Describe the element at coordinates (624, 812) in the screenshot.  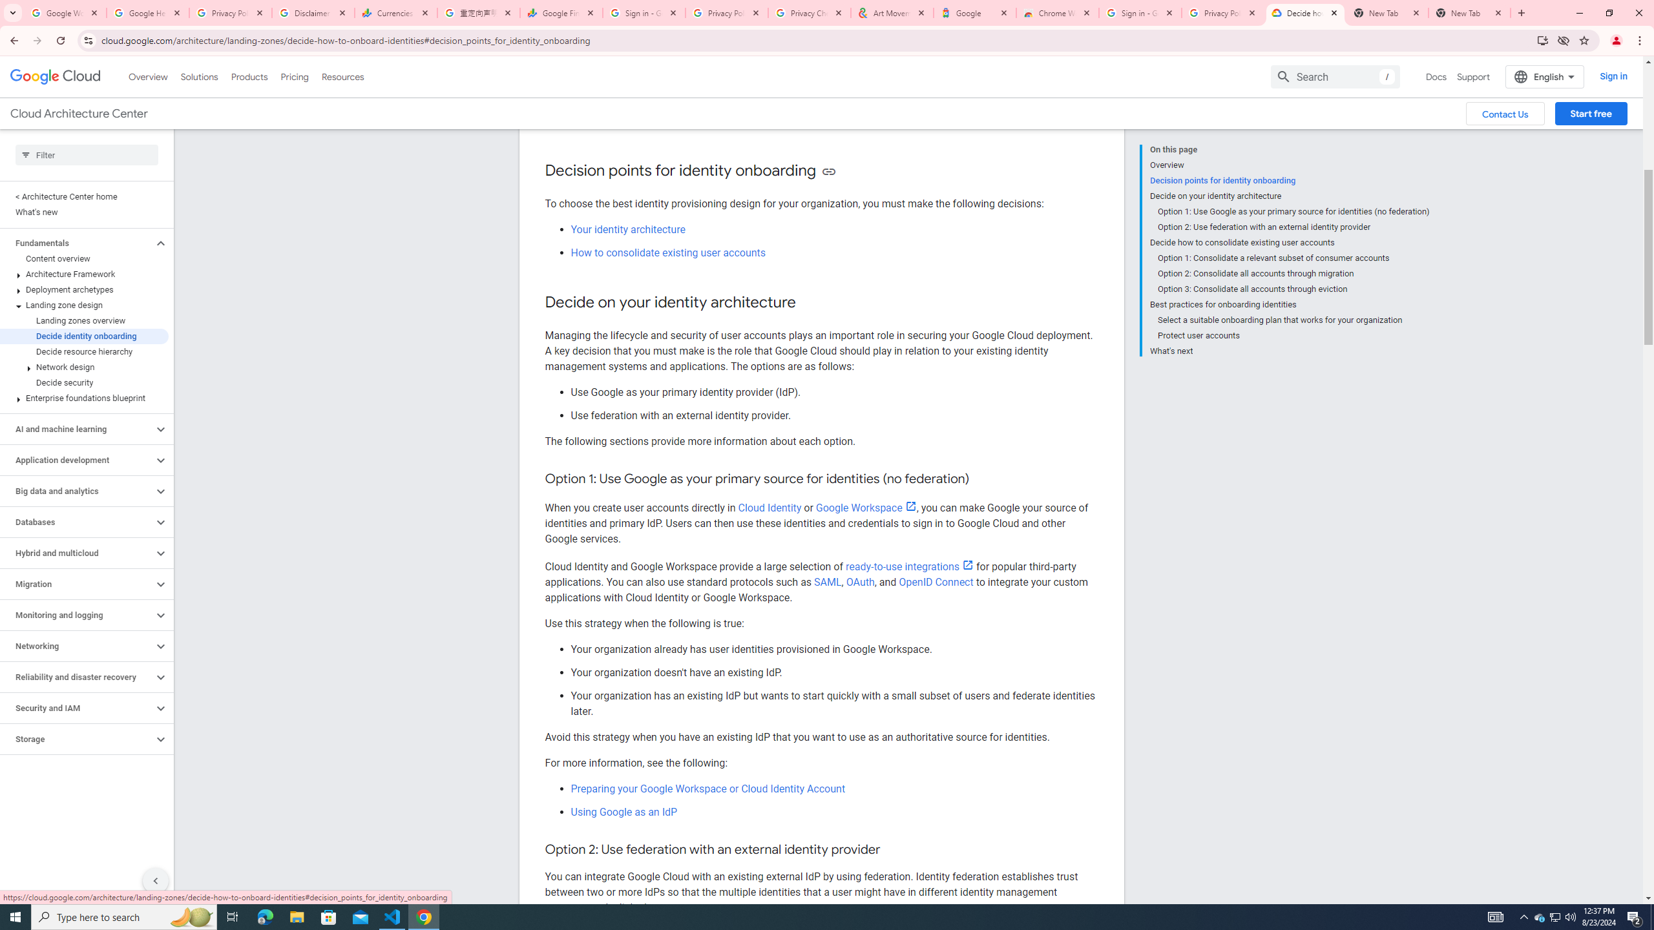
I see `Using Google as an IdP` at that location.